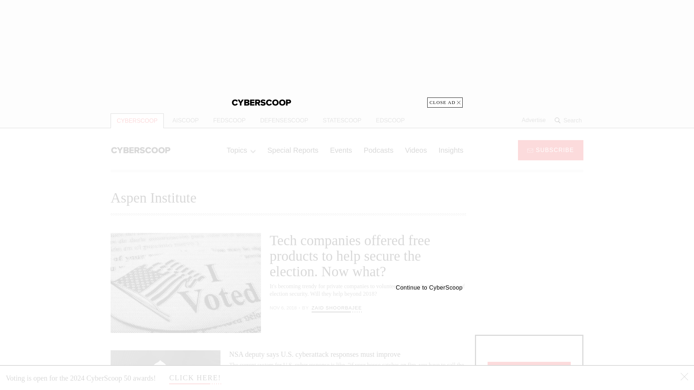  Describe the element at coordinates (569, 120) in the screenshot. I see `Search` at that location.